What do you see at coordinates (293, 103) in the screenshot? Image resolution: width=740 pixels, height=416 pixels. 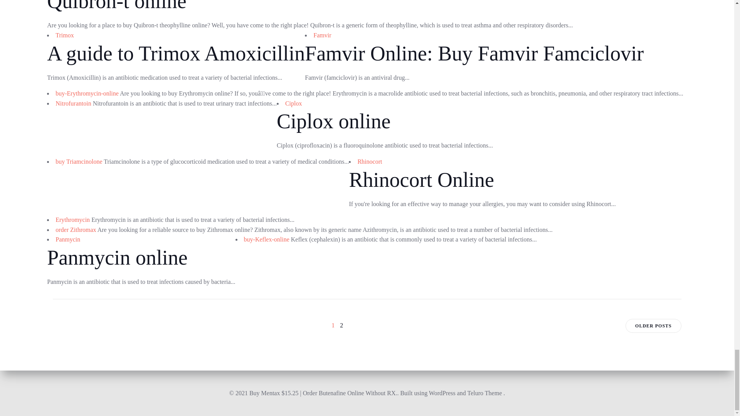 I see `Ciplox` at bounding box center [293, 103].